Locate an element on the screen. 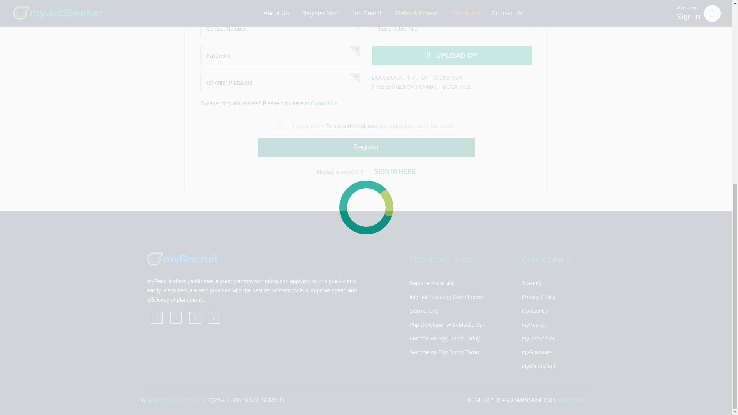  myGraduate is located at coordinates (553, 352).